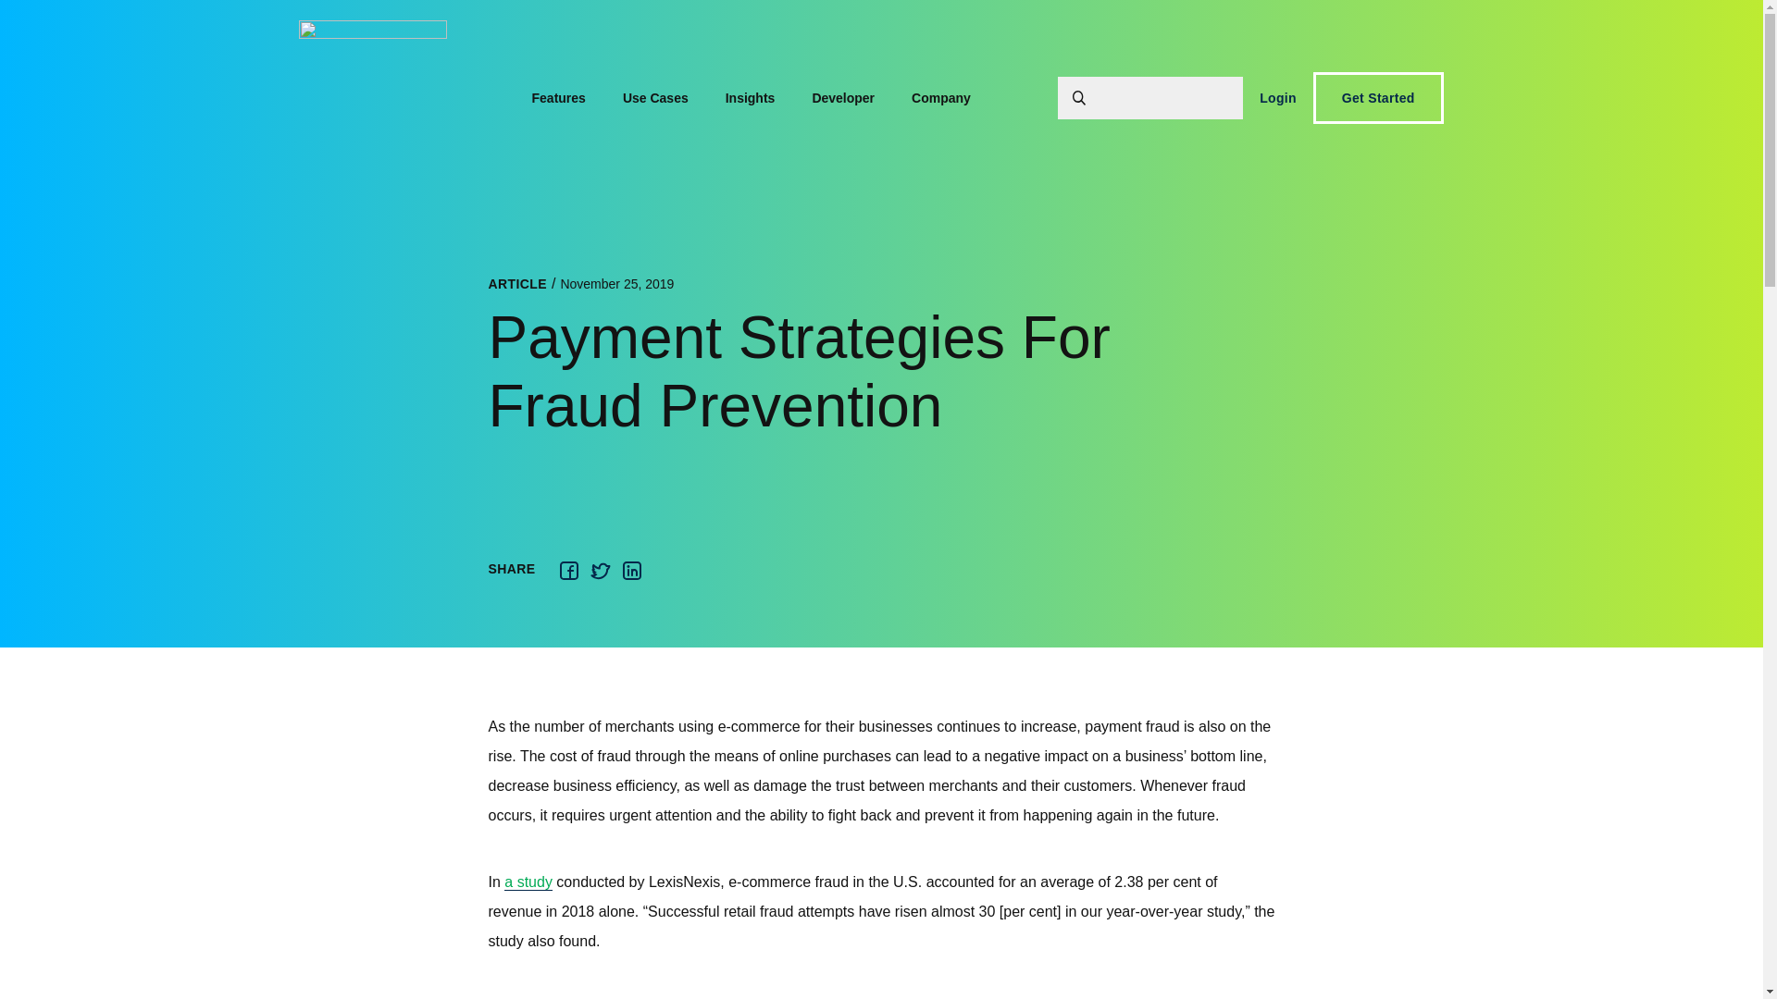 The height and width of the screenshot is (999, 1777). I want to click on Insights, so click(751, 98).